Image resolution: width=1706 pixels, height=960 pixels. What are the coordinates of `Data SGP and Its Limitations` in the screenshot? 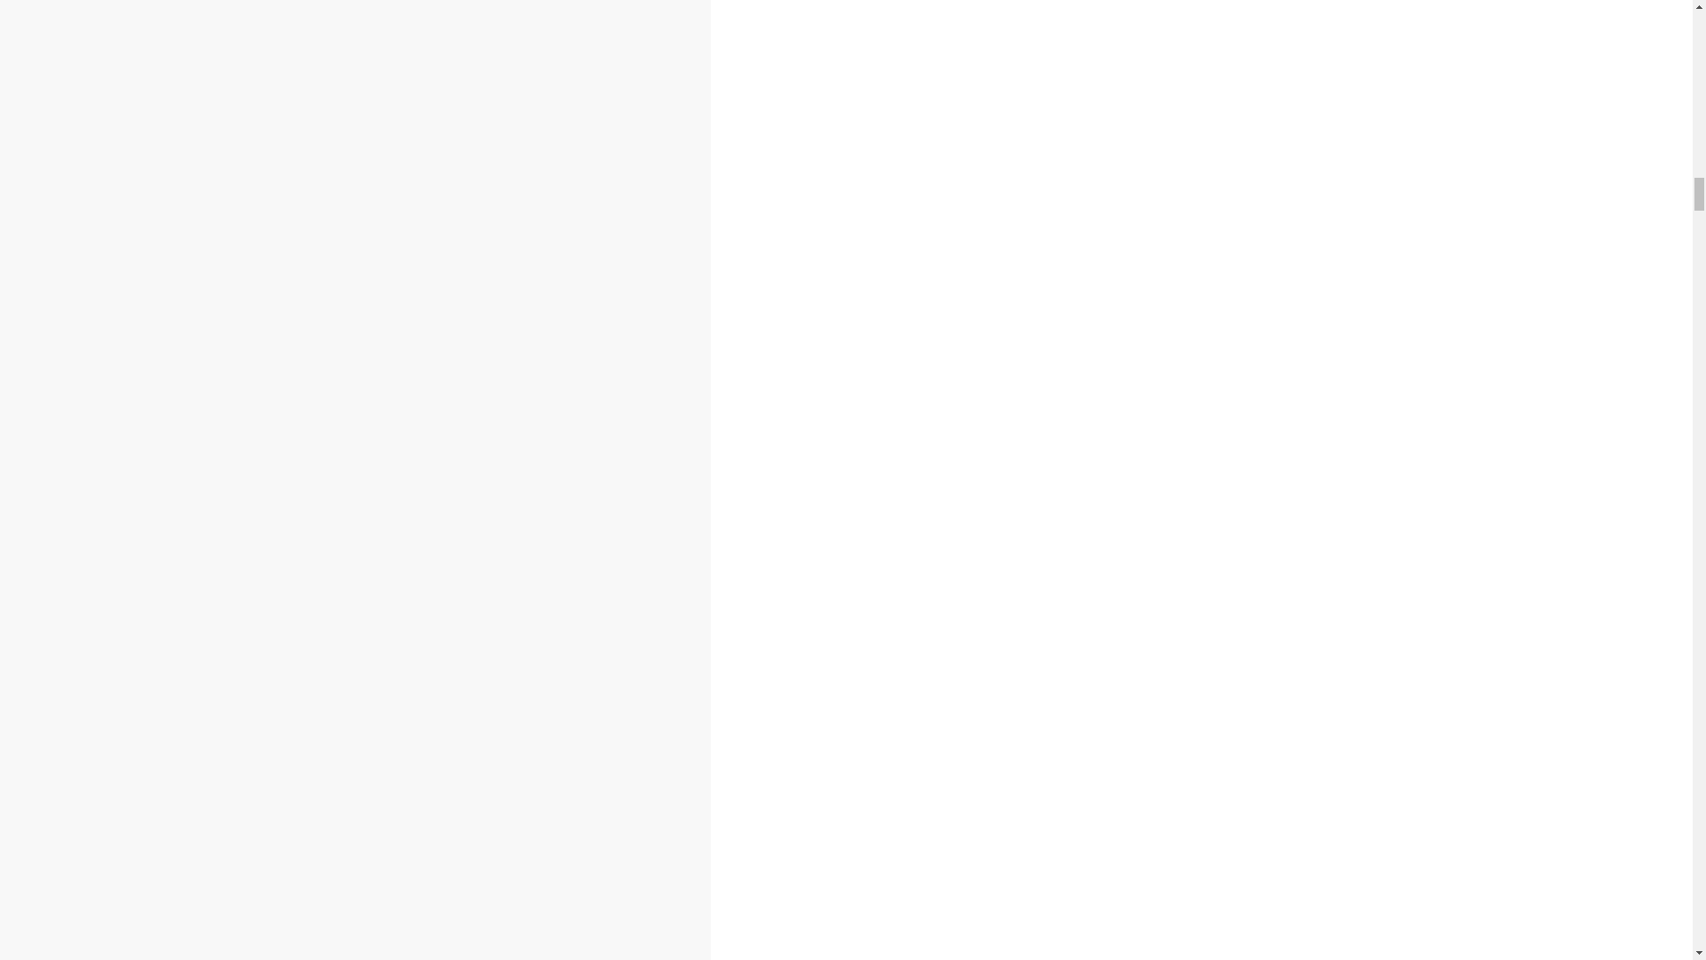 It's located at (142, 412).